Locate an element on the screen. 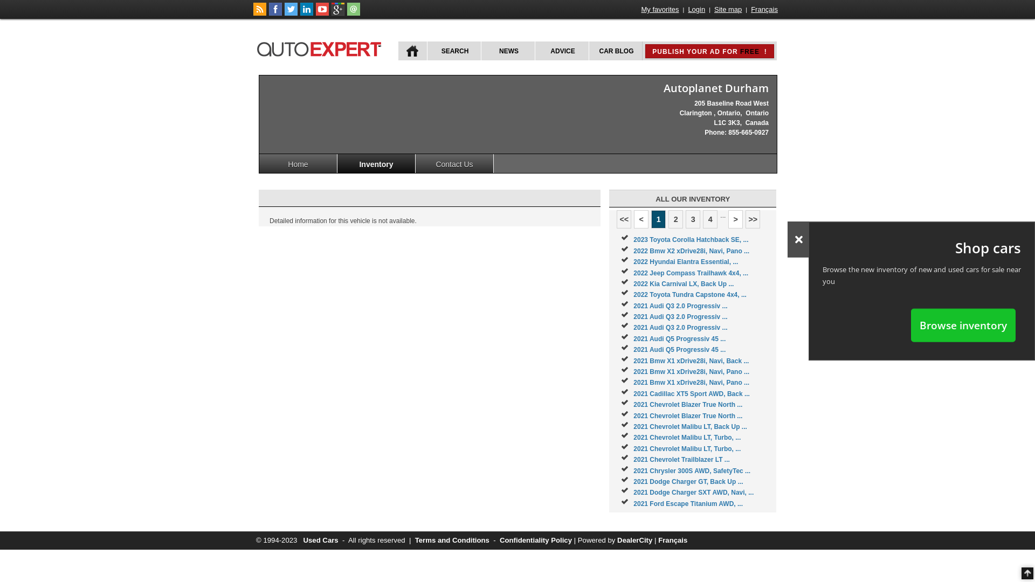 The height and width of the screenshot is (582, 1035). 2022 Hyundai Elantra Essential, ... is located at coordinates (686, 262).